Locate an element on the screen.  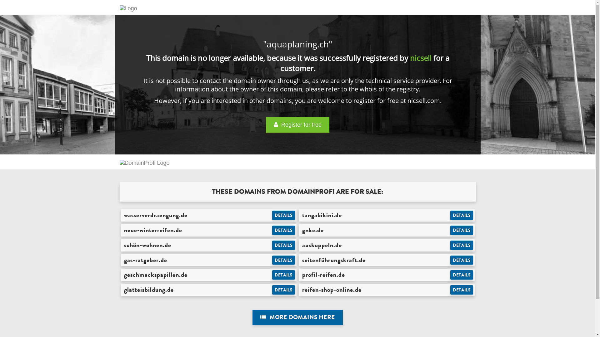
DETAILS is located at coordinates (284, 215).